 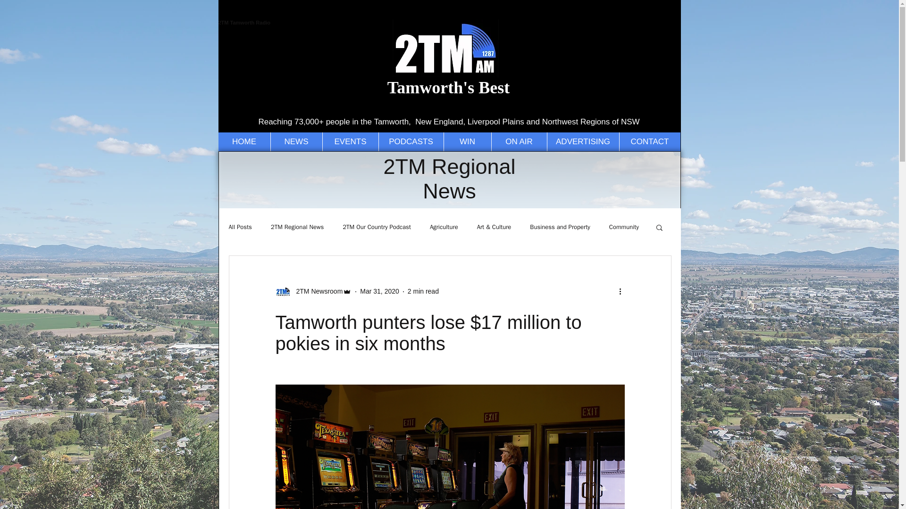 What do you see at coordinates (379, 291) in the screenshot?
I see `Mar 31, 2020` at bounding box center [379, 291].